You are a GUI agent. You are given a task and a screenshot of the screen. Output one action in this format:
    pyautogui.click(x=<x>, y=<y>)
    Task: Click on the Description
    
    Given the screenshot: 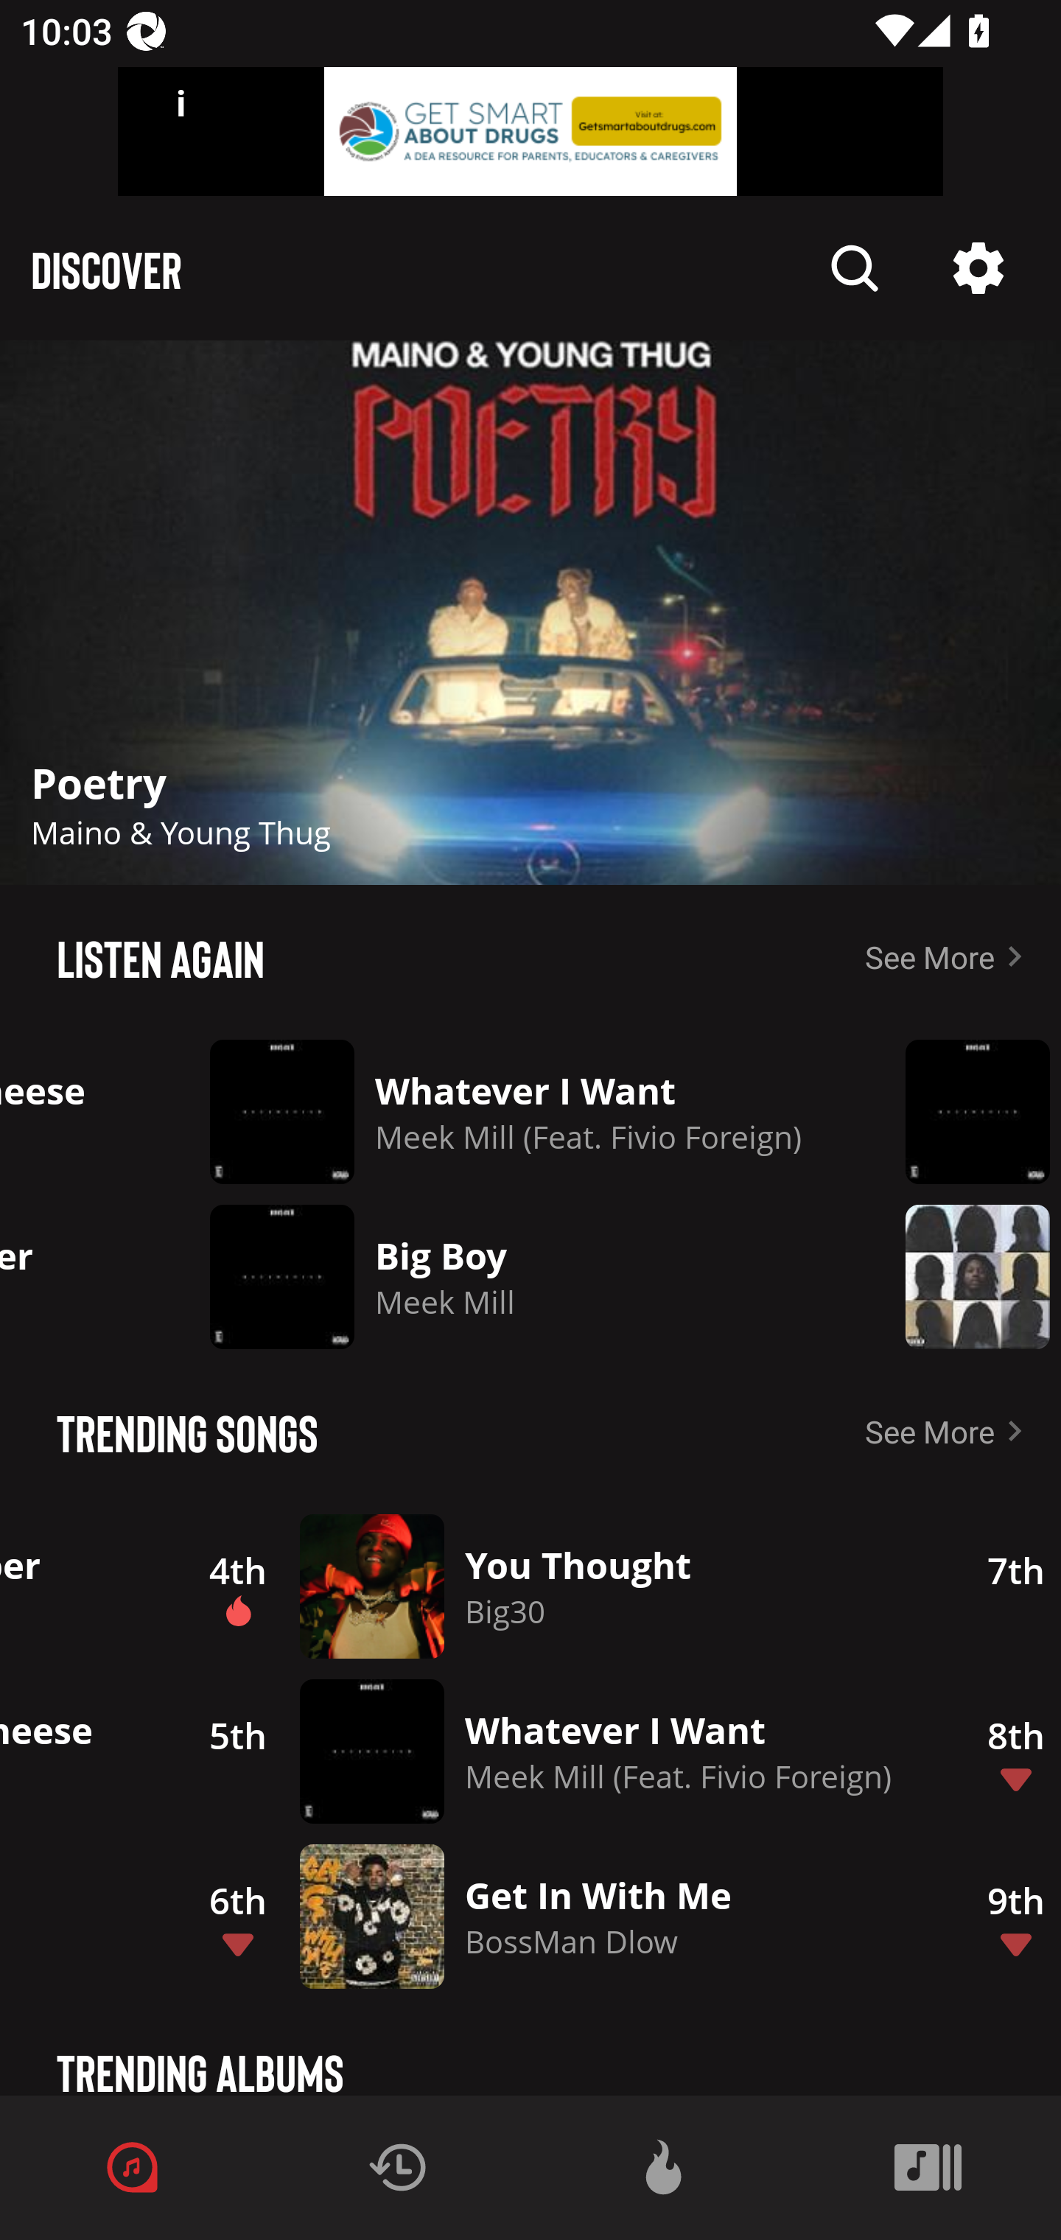 What is the action you would take?
    pyautogui.click(x=962, y=1112)
    